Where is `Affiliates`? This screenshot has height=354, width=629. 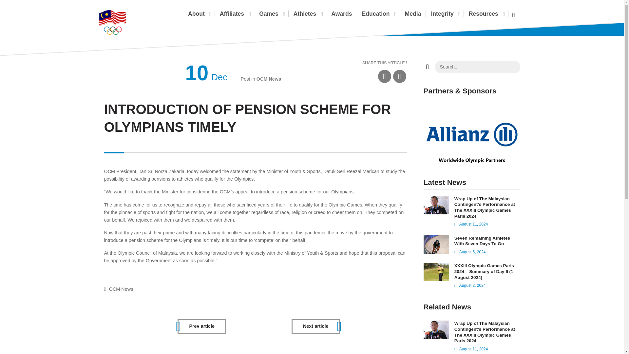
Affiliates is located at coordinates (234, 14).